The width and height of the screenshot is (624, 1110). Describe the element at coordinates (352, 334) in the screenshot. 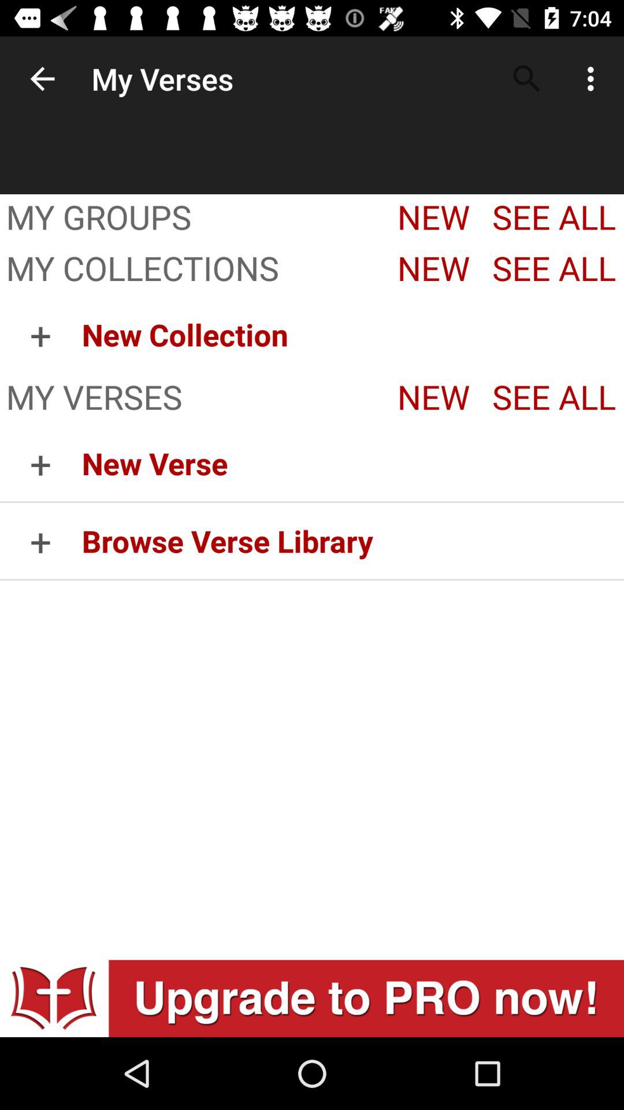

I see `press the item above the my verses app` at that location.